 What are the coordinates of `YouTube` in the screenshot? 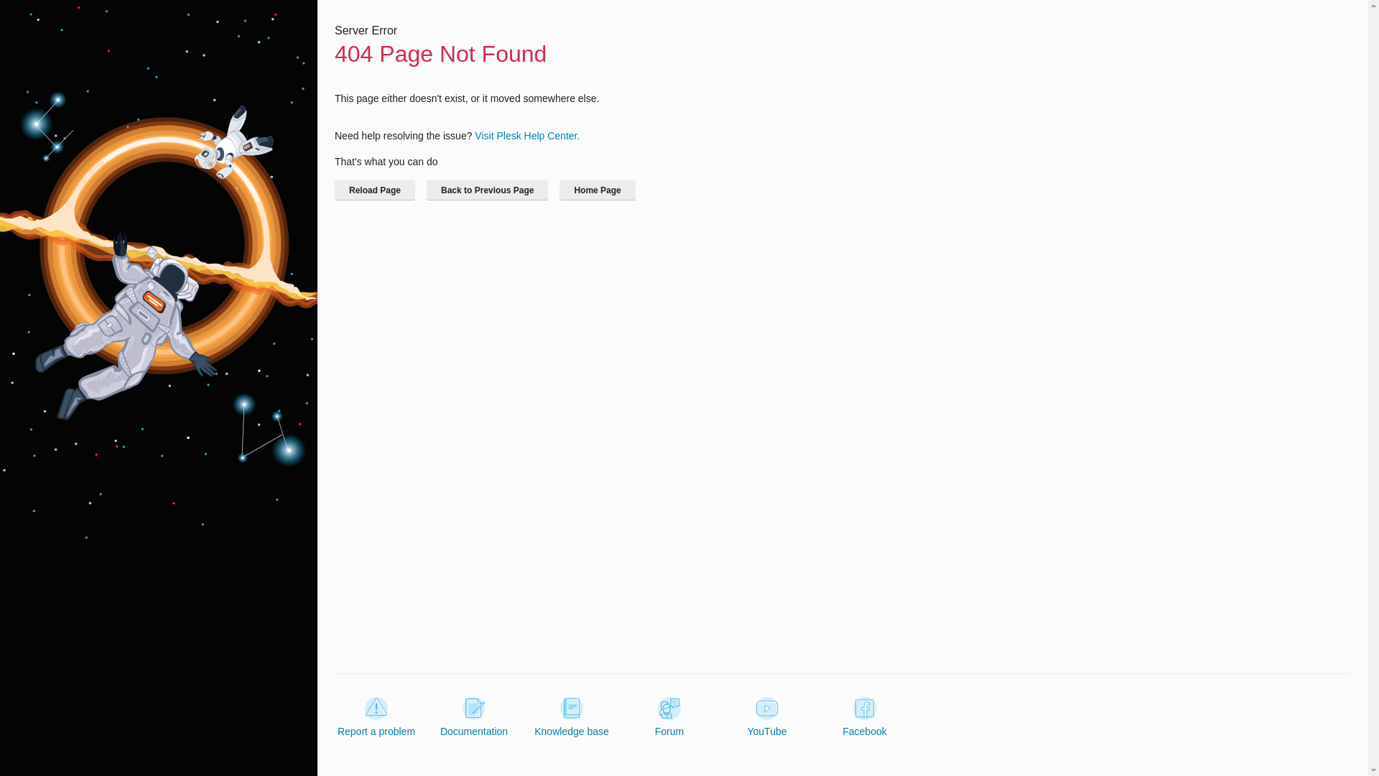 It's located at (766, 717).